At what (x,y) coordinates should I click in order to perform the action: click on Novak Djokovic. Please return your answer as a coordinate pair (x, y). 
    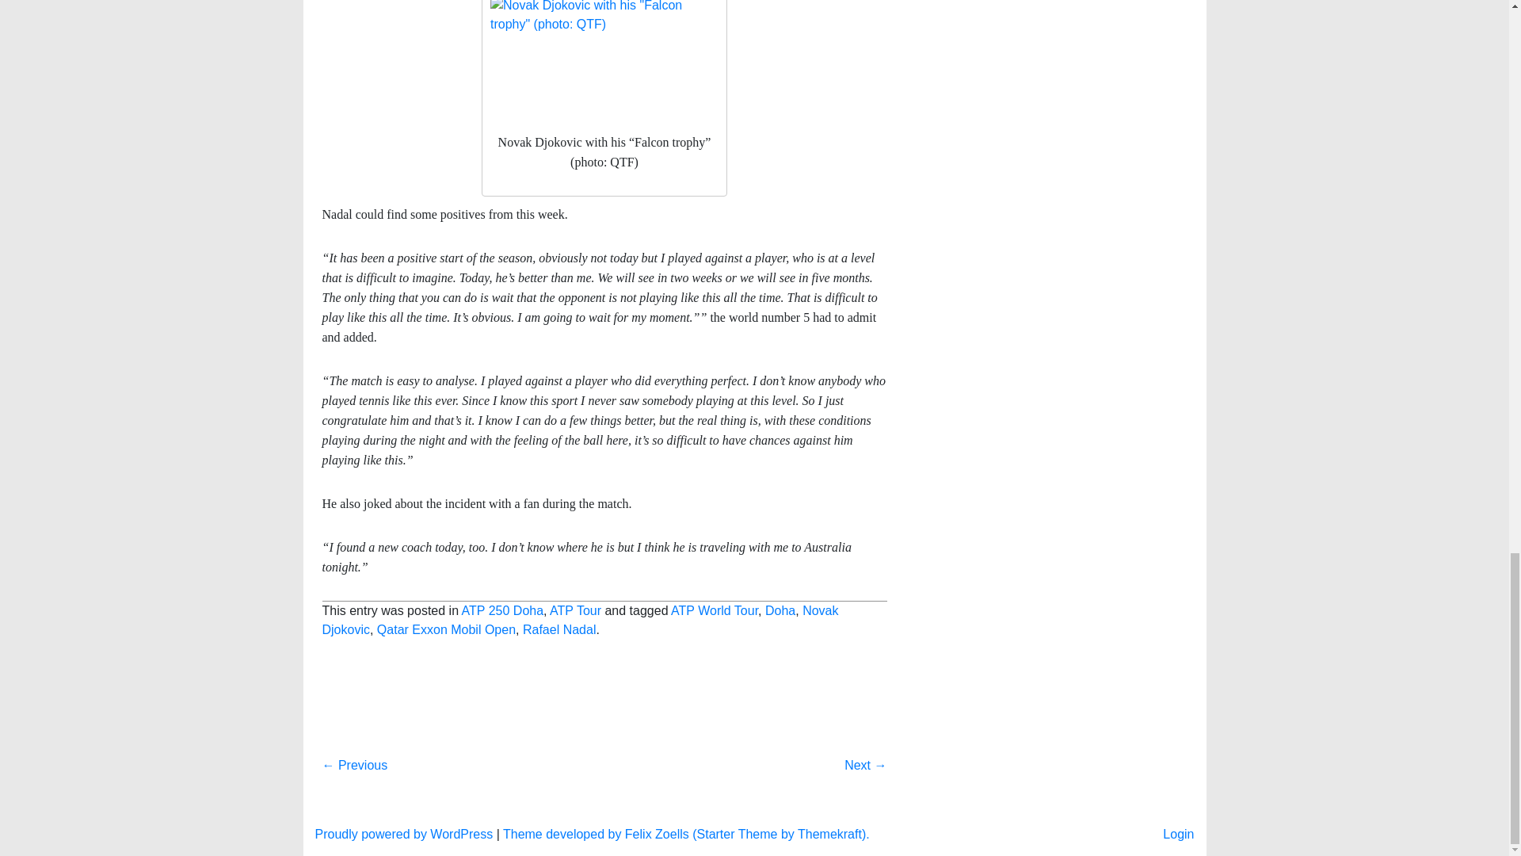
    Looking at the image, I should click on (579, 620).